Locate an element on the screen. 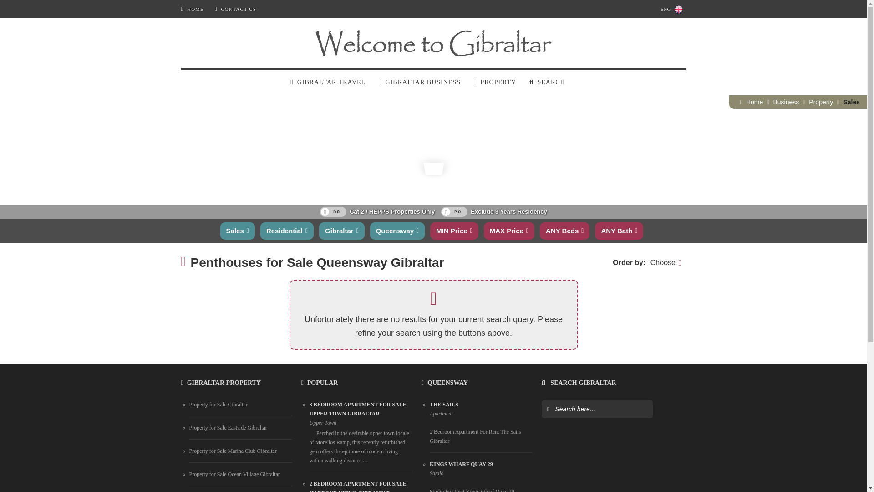 This screenshot has width=874, height=492. Search here... is located at coordinates (600, 409).